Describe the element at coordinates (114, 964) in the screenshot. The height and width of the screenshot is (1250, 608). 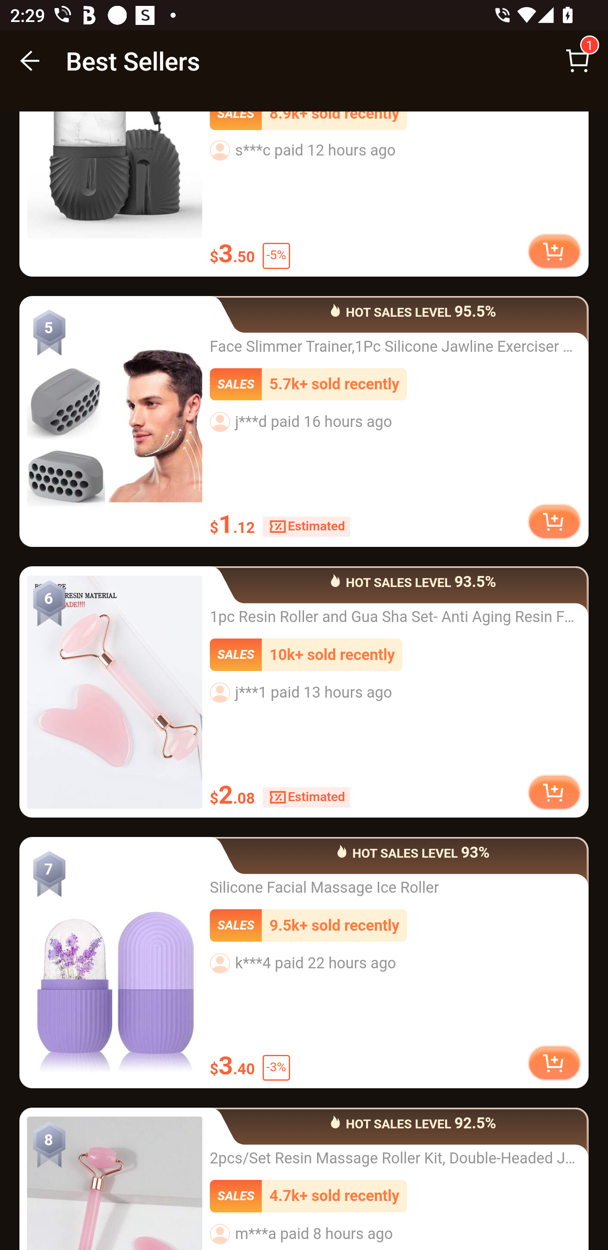
I see `Silicone Facial Massage Ice Roller` at that location.